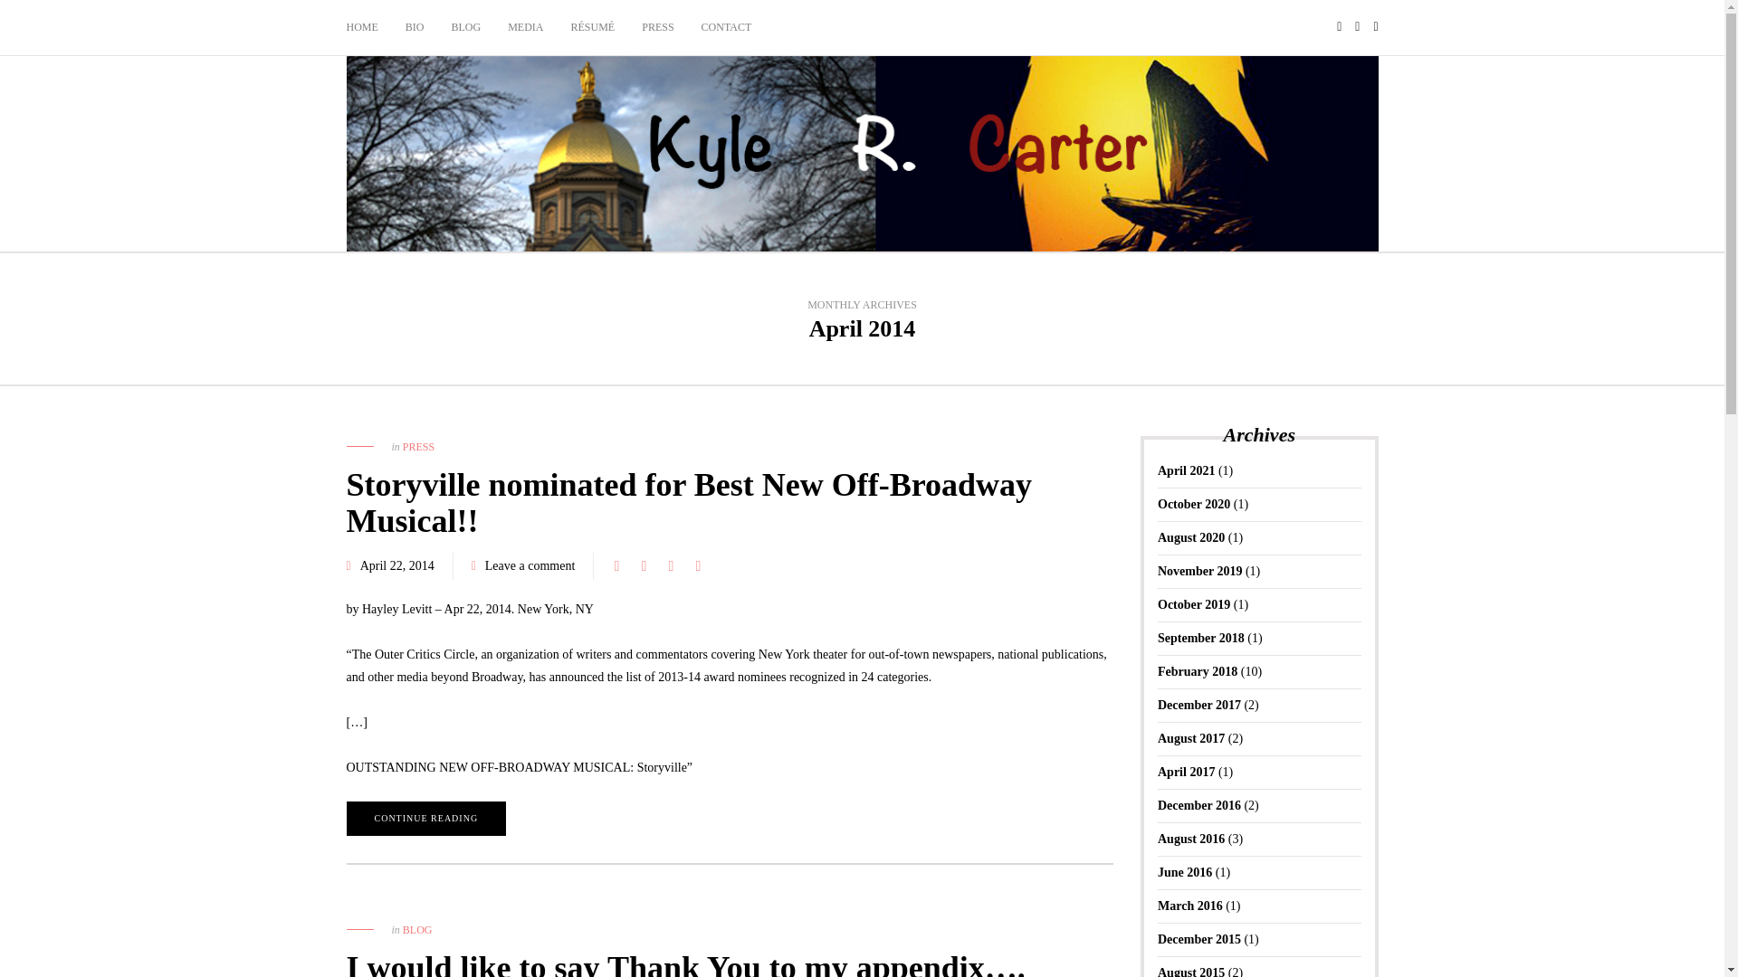 The height and width of the screenshot is (977, 1738). Describe the element at coordinates (1198, 706) in the screenshot. I see `December 2017` at that location.